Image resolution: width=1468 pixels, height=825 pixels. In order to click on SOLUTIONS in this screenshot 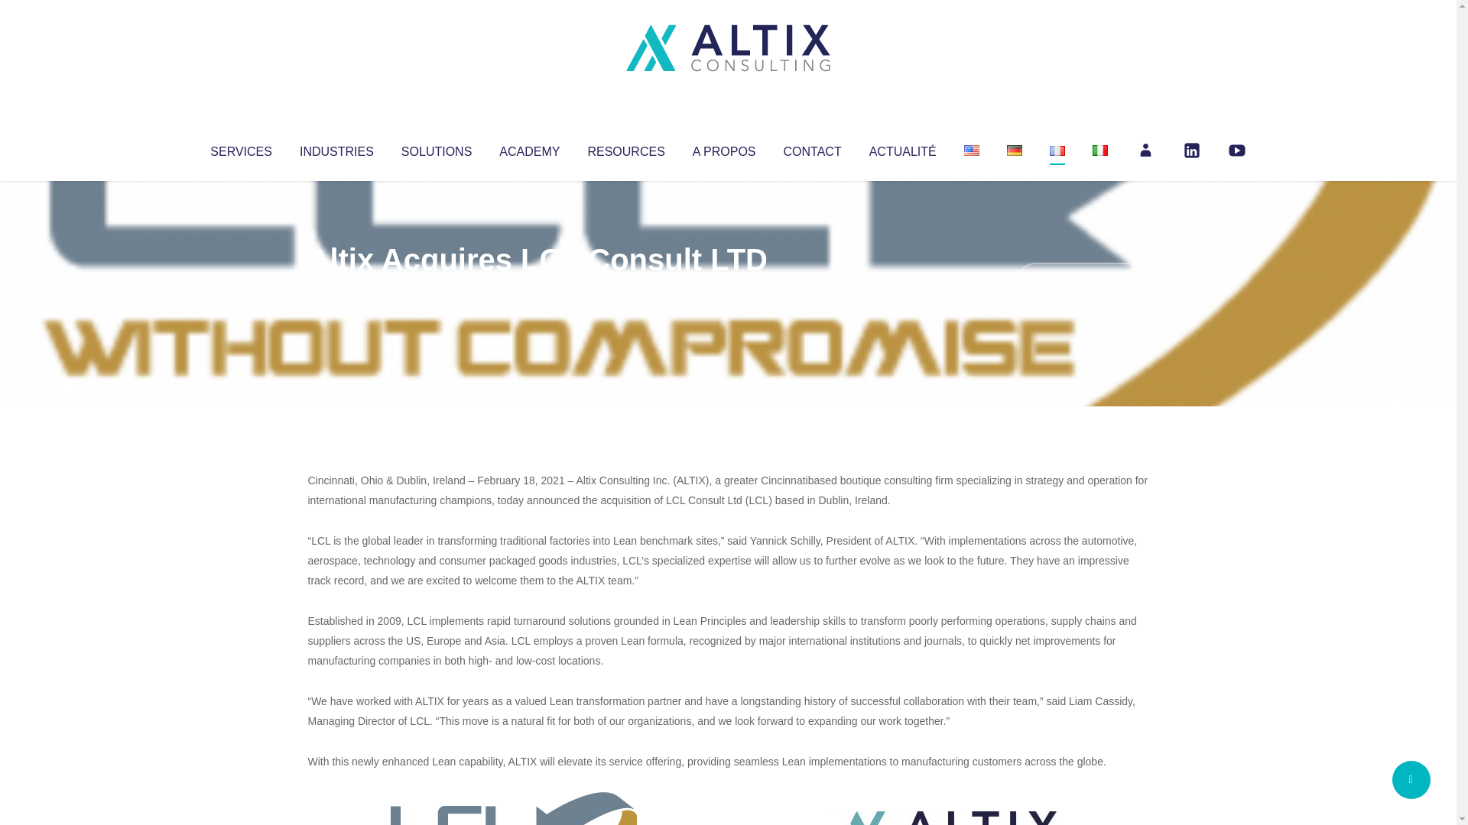, I will do `click(436, 148)`.